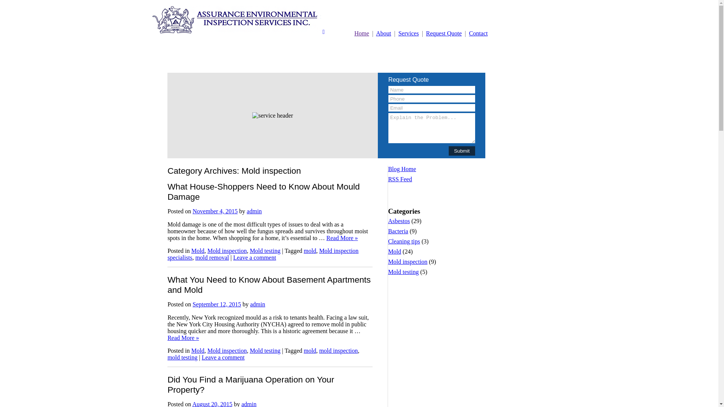 The width and height of the screenshot is (724, 407). Describe the element at coordinates (254, 211) in the screenshot. I see `admin` at that location.